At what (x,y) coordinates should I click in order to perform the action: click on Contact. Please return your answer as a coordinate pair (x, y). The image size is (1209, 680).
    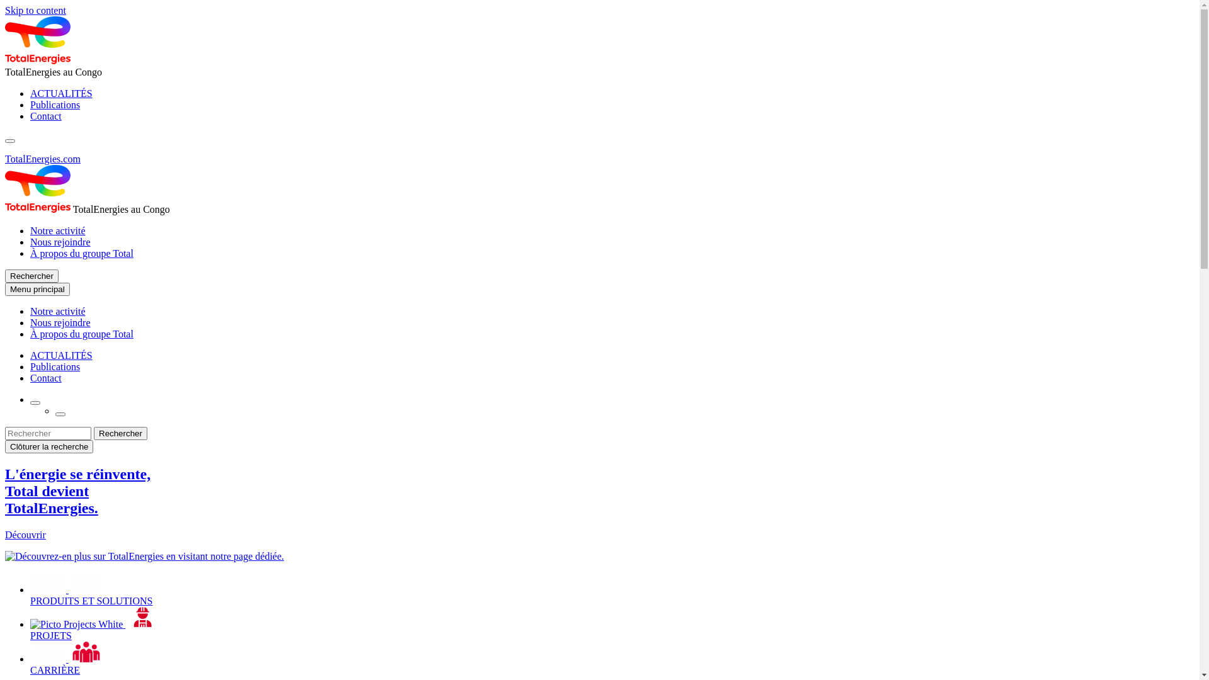
    Looking at the image, I should click on (46, 378).